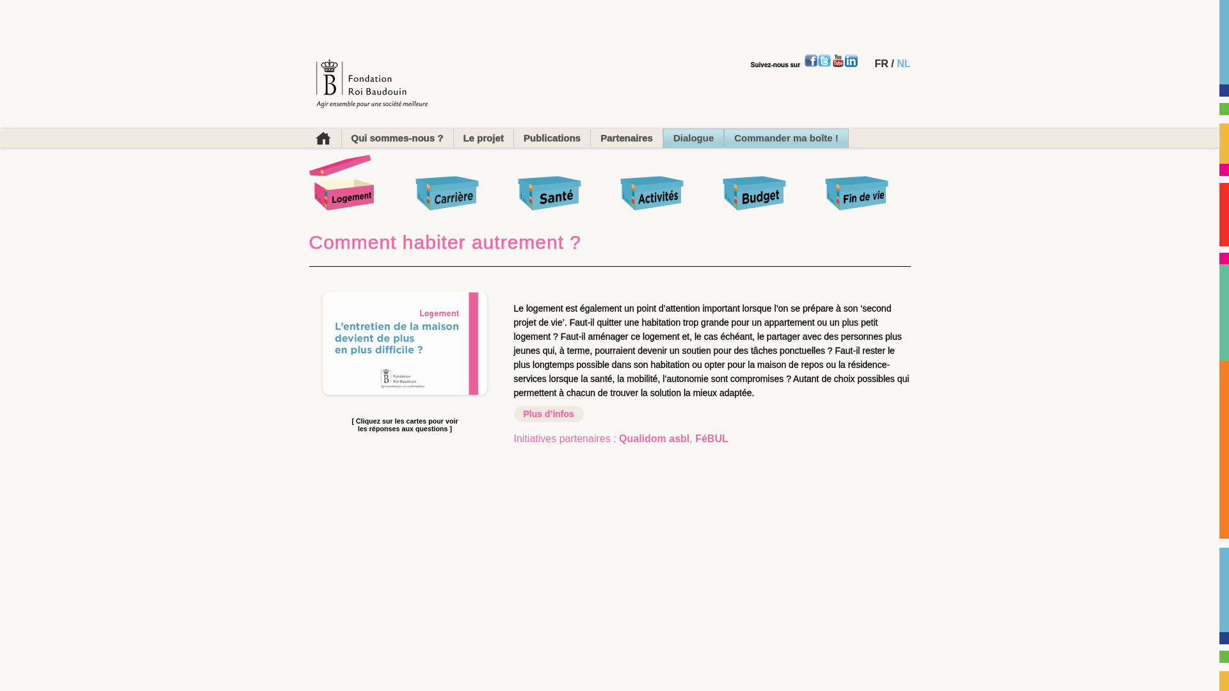  What do you see at coordinates (552, 138) in the screenshot?
I see `Publications` at bounding box center [552, 138].